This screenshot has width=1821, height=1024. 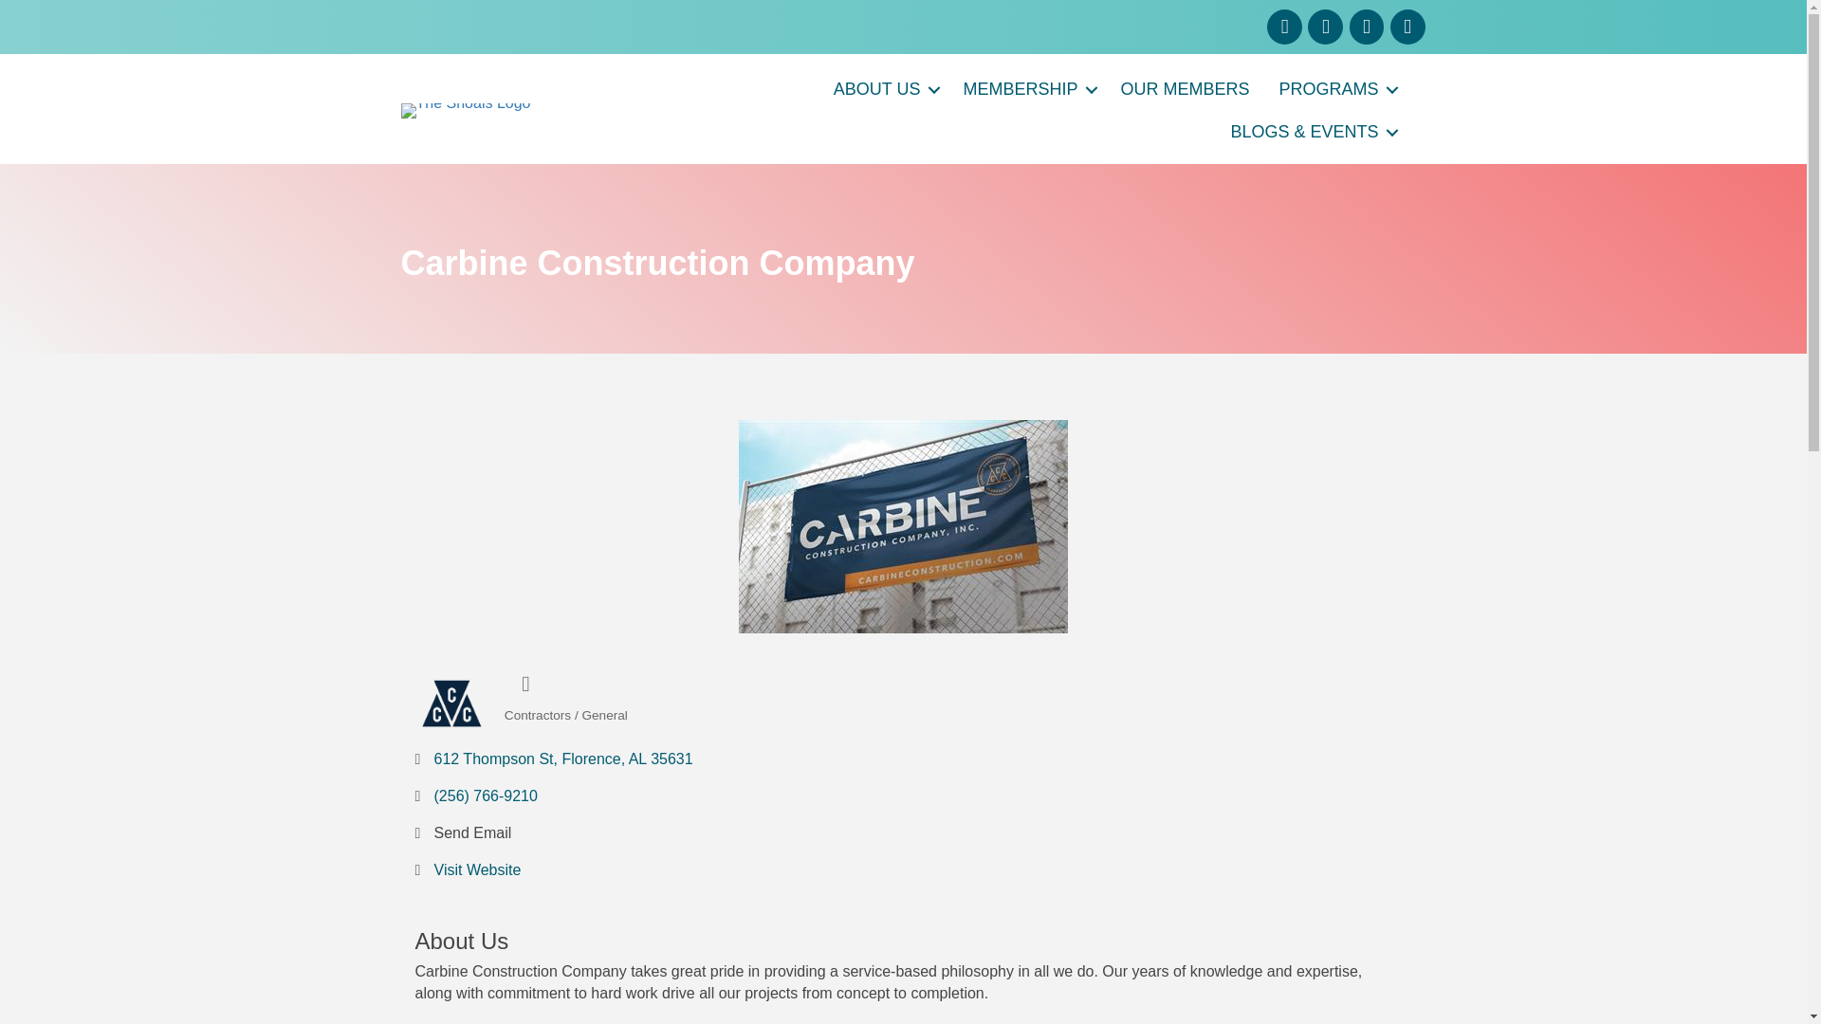 I want to click on Send Email, so click(x=472, y=832).